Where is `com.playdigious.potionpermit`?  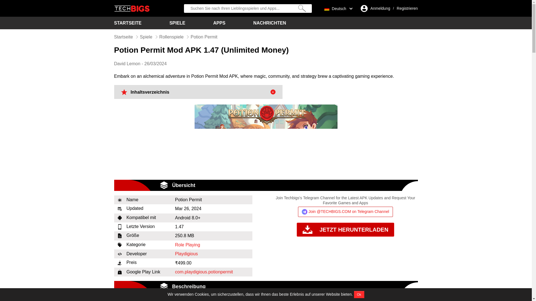 com.playdigious.potionpermit is located at coordinates (204, 271).